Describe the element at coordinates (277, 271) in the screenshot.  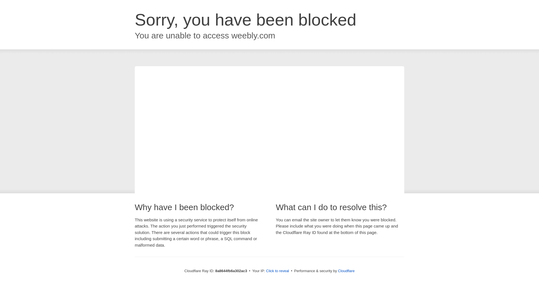
I see `Click to reveal` at that location.